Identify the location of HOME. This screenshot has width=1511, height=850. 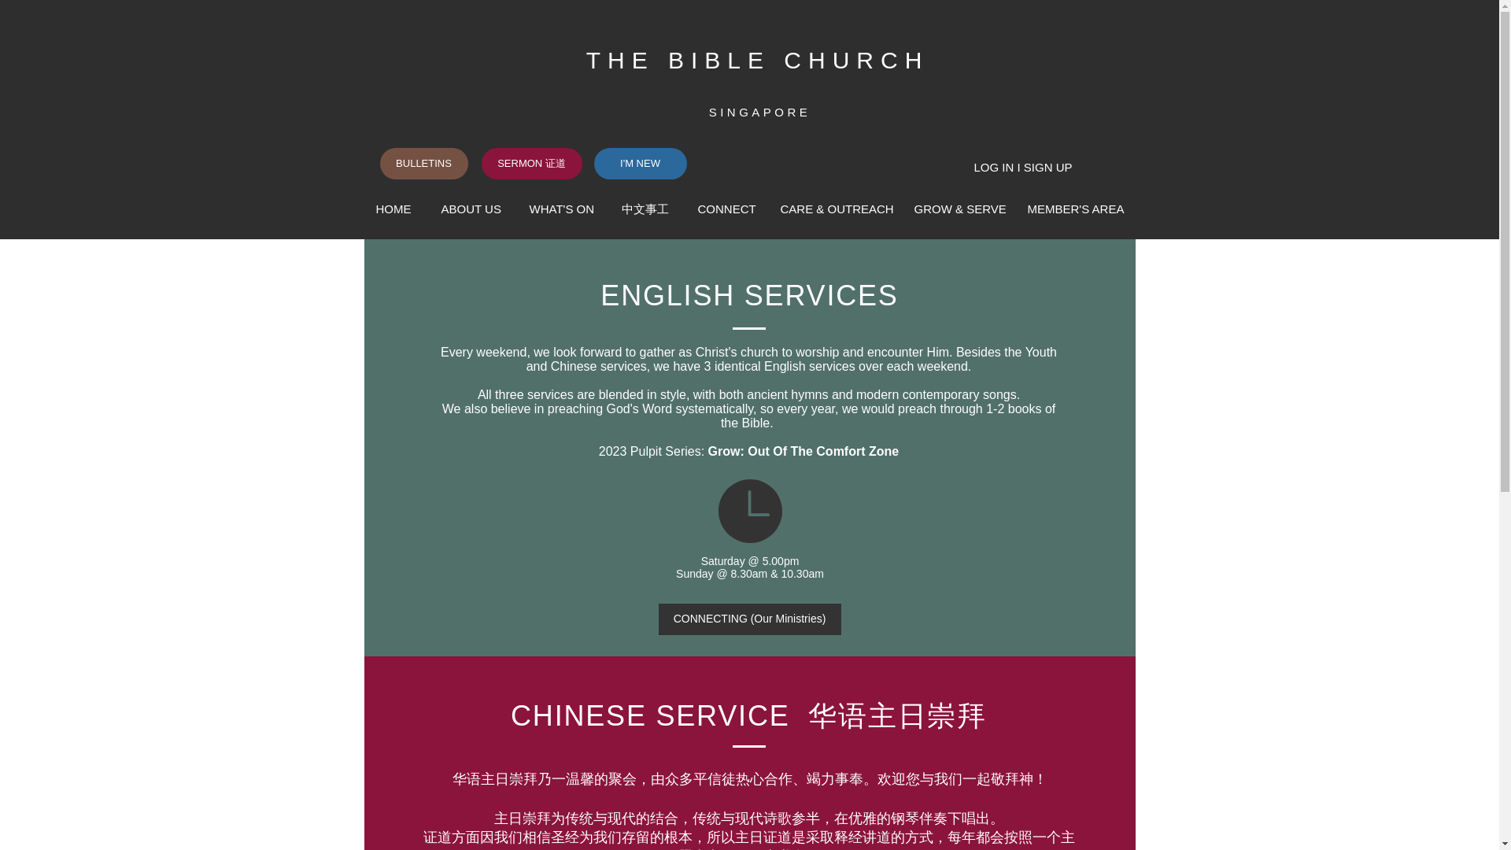
(397, 209).